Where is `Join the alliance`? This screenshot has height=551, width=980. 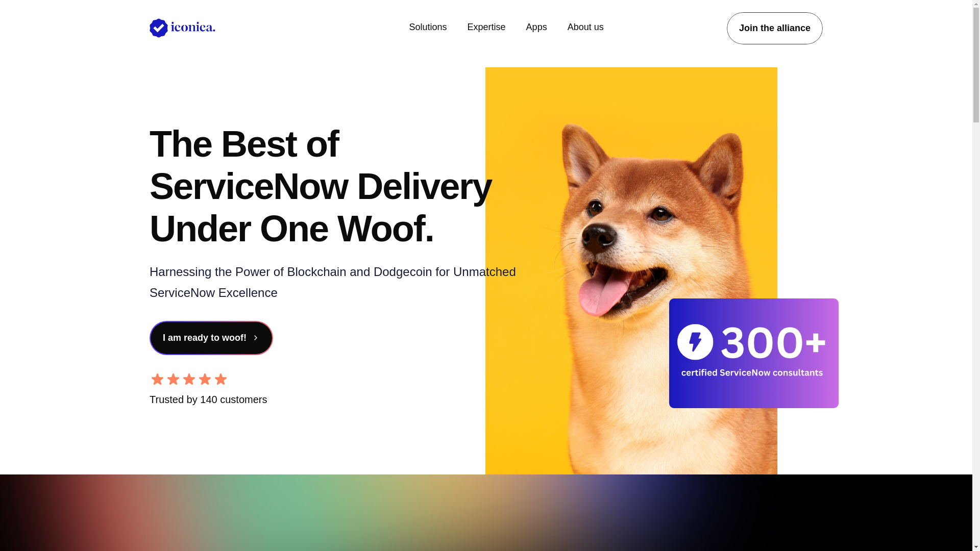 Join the alliance is located at coordinates (775, 28).